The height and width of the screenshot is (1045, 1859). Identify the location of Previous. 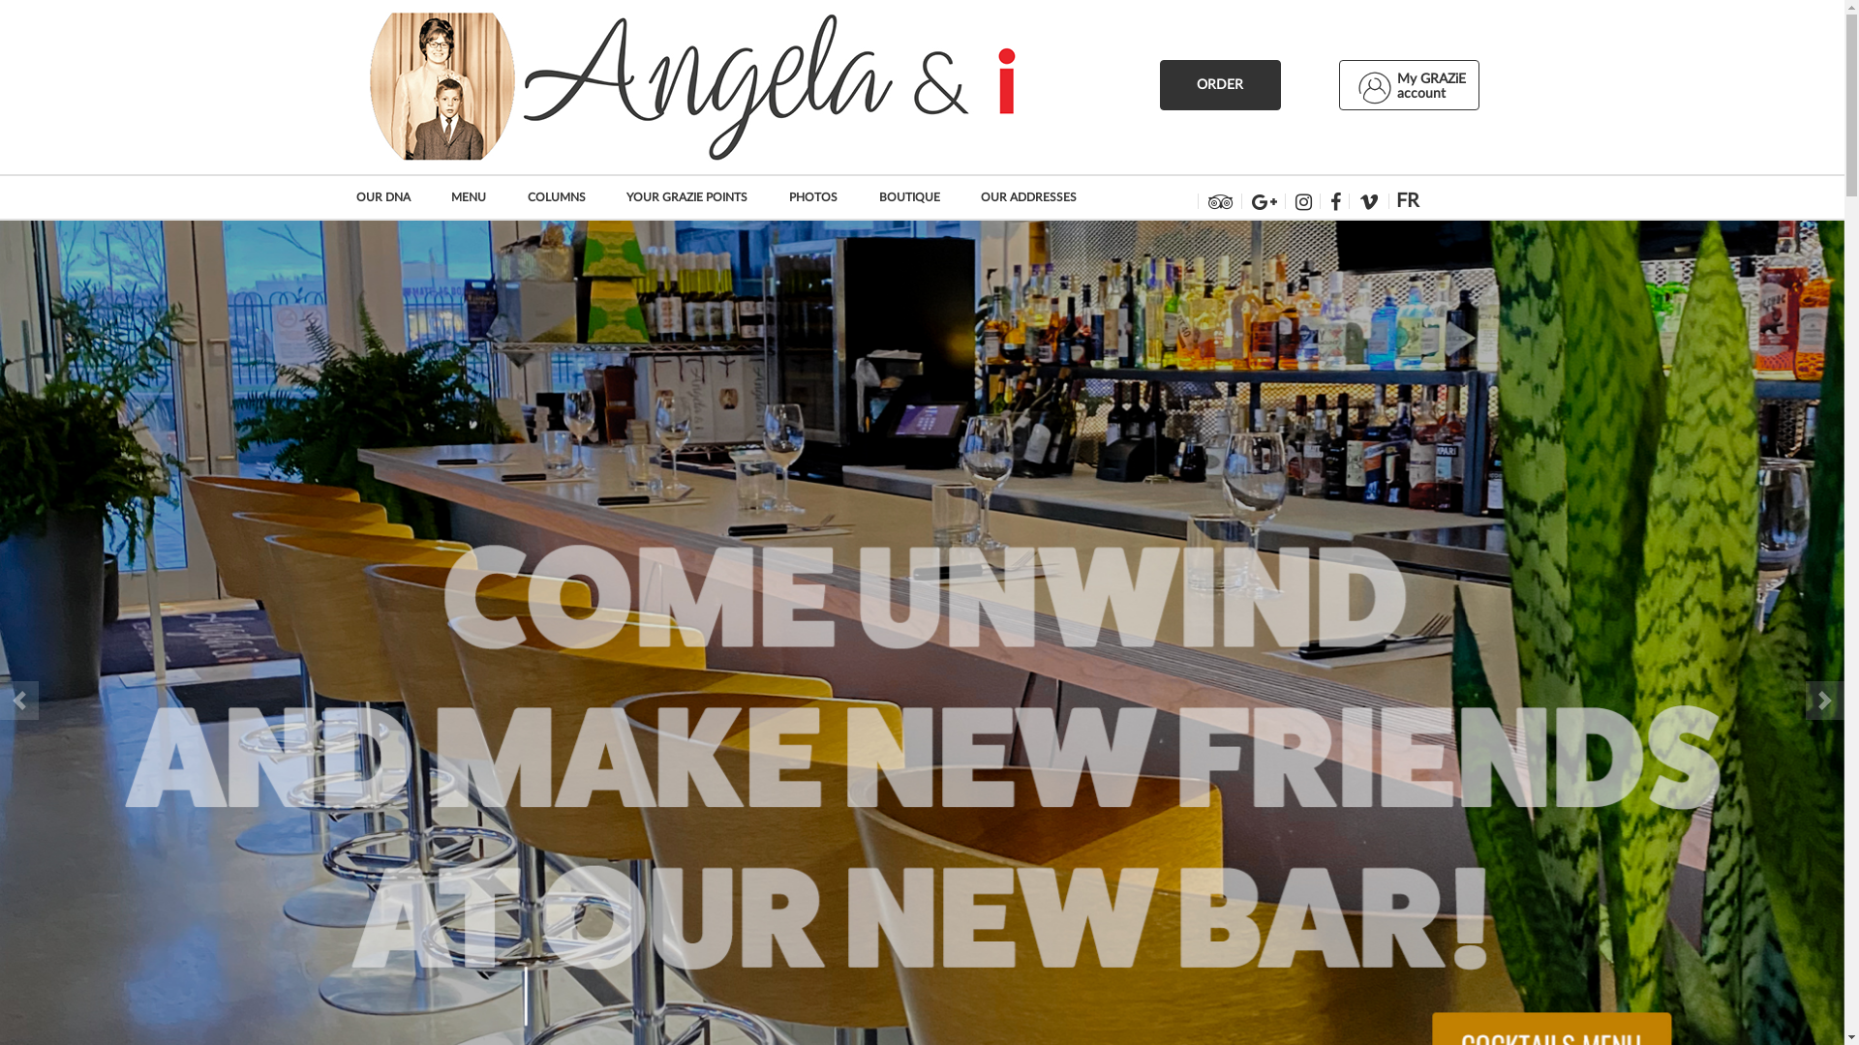
(19, 701).